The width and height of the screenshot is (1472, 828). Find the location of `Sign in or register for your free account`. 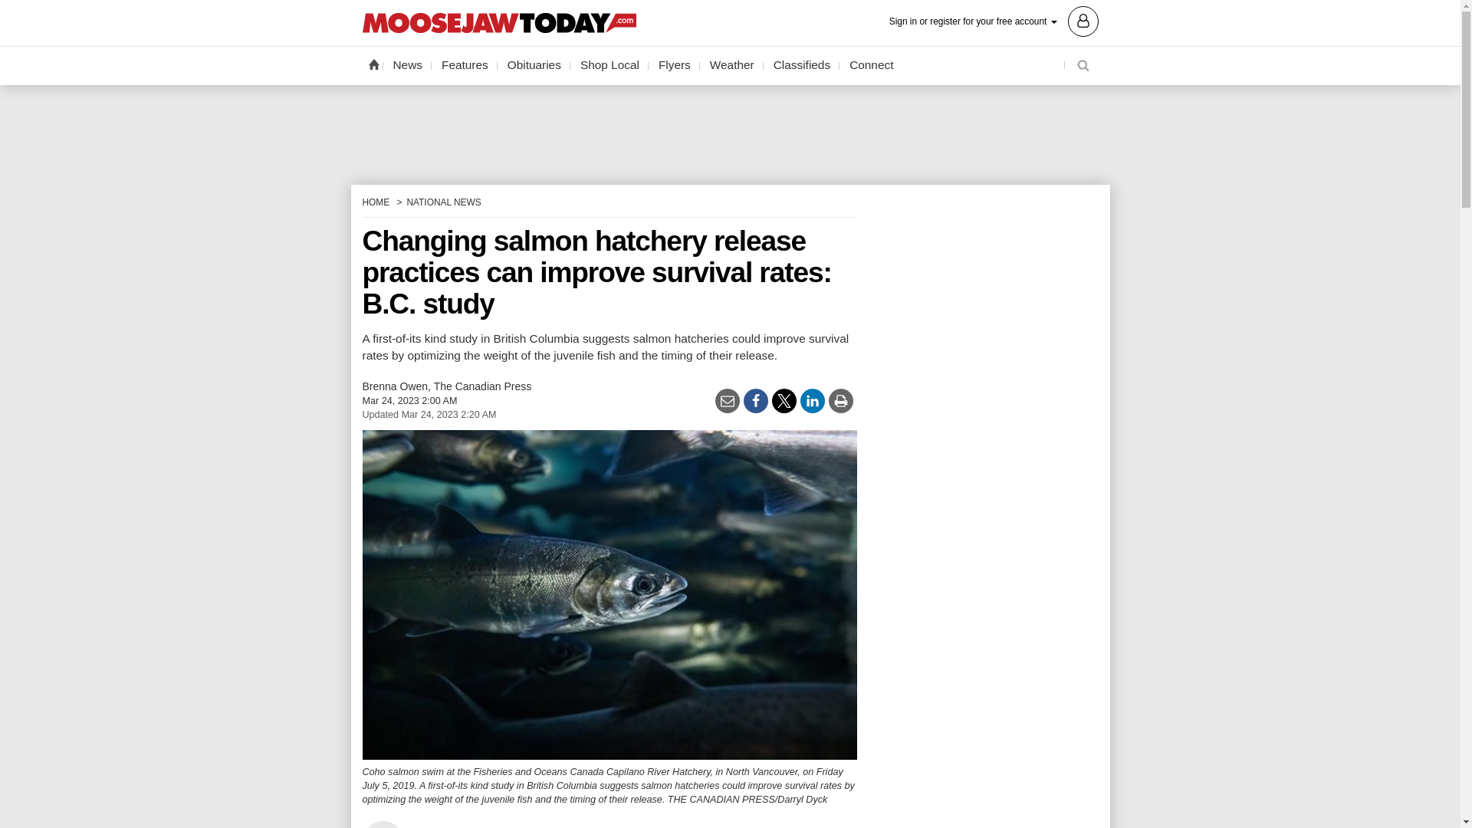

Sign in or register for your free account is located at coordinates (994, 20).